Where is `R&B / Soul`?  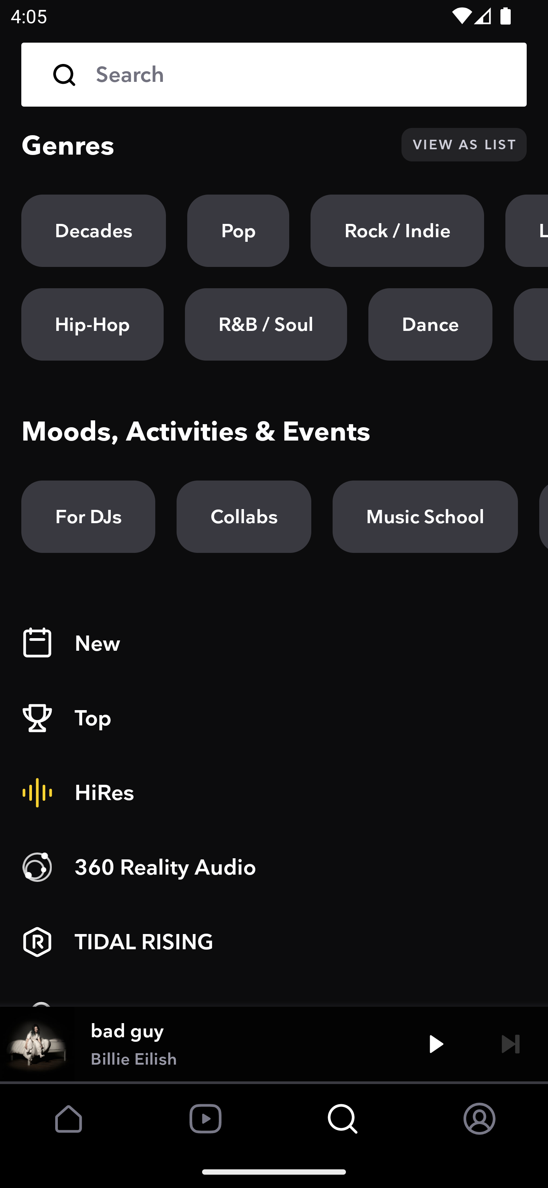 R&B / Soul is located at coordinates (266, 325).